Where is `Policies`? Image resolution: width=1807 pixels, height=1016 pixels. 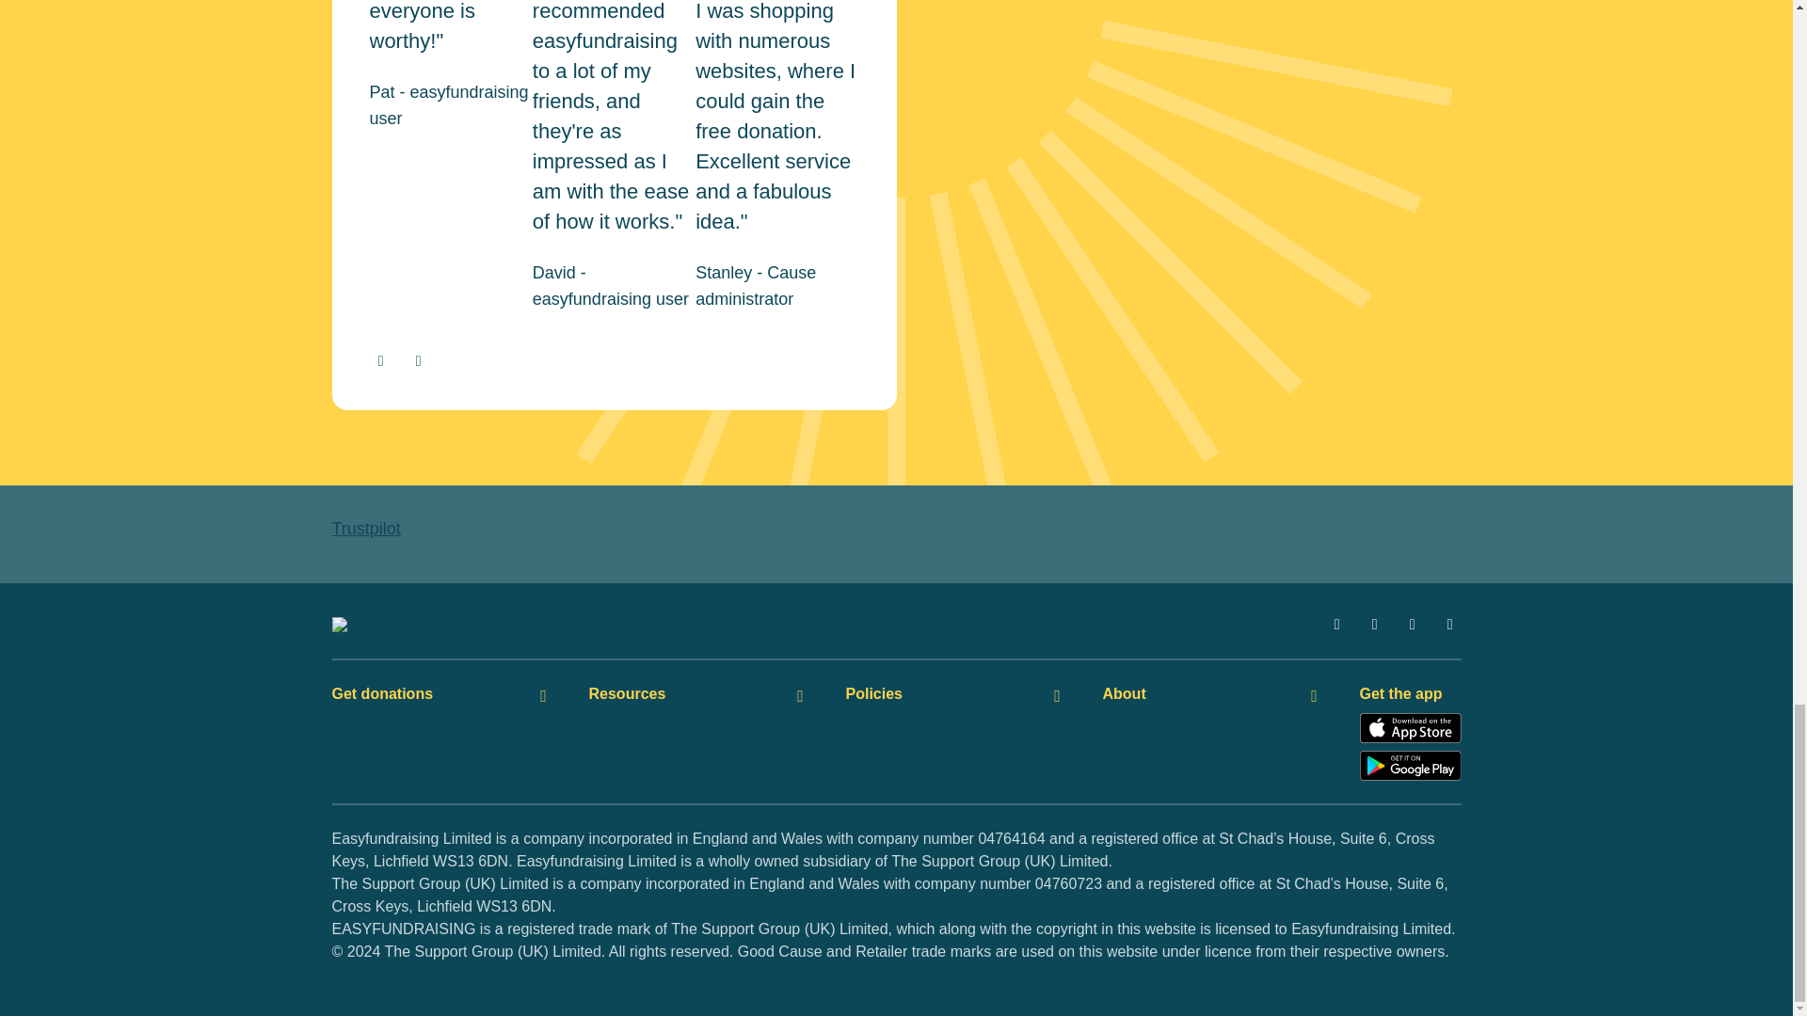 Policies is located at coordinates (954, 695).